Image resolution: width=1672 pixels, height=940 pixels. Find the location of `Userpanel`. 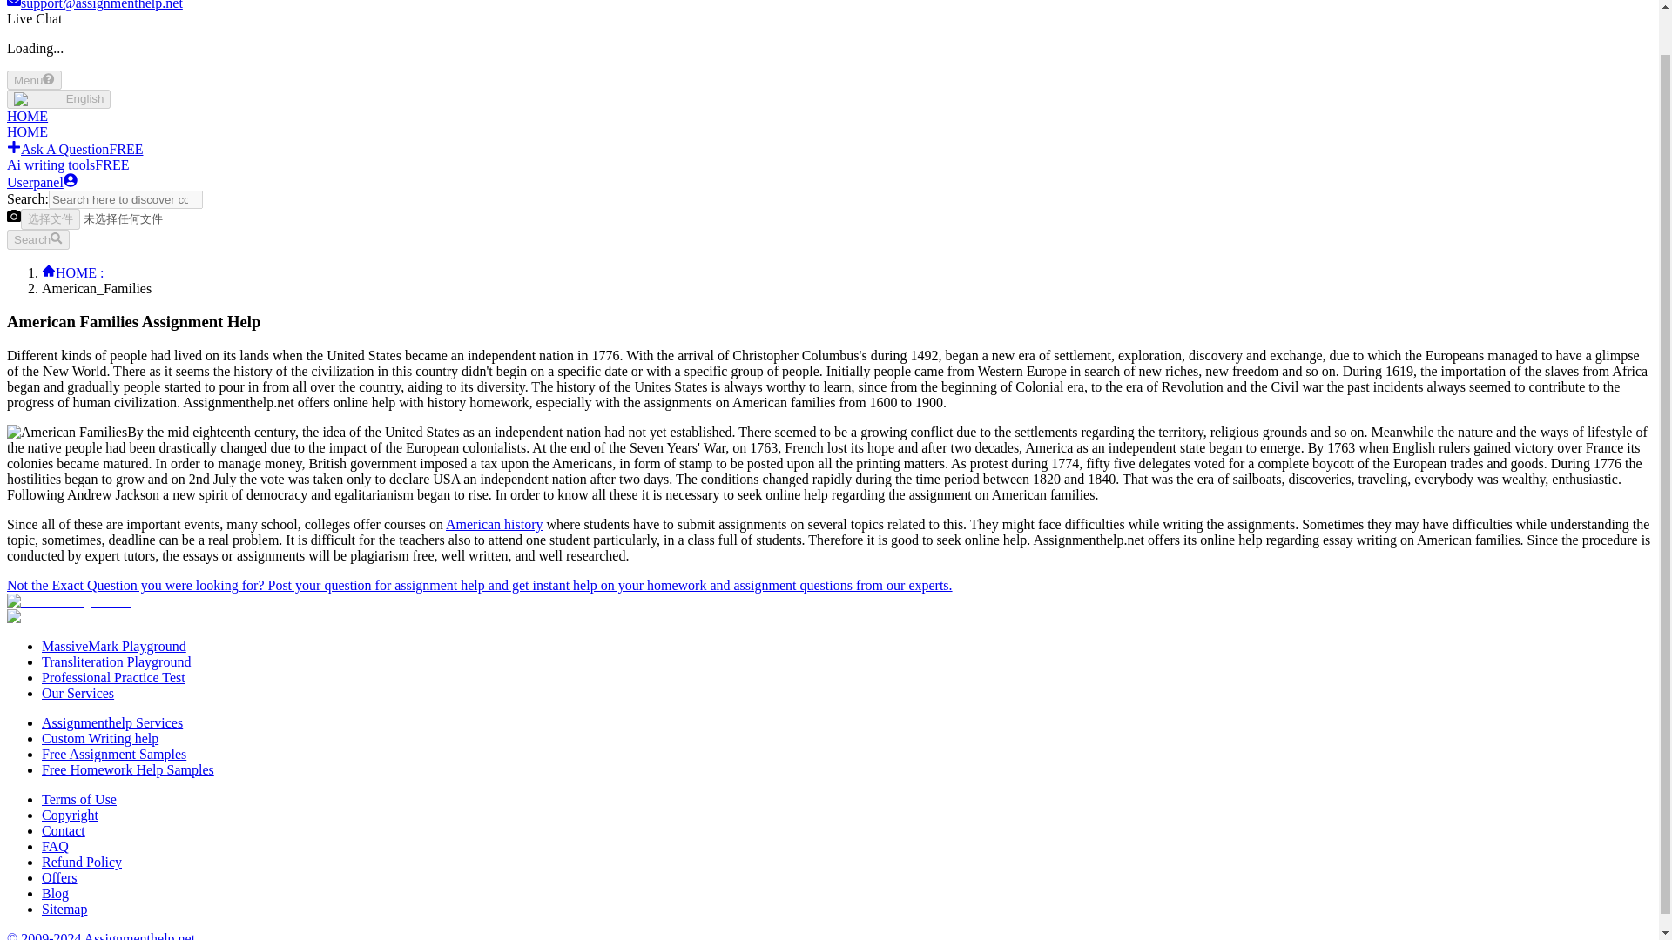

Userpanel is located at coordinates (42, 182).